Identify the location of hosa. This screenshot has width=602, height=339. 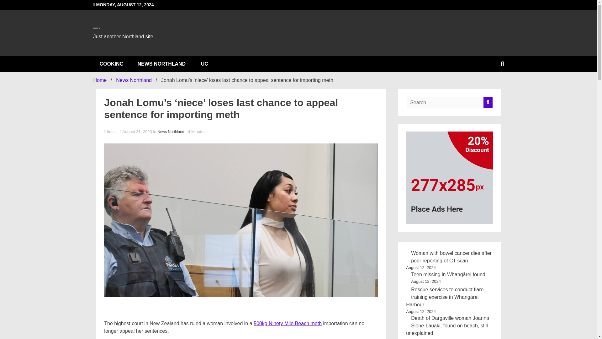
(241, 132).